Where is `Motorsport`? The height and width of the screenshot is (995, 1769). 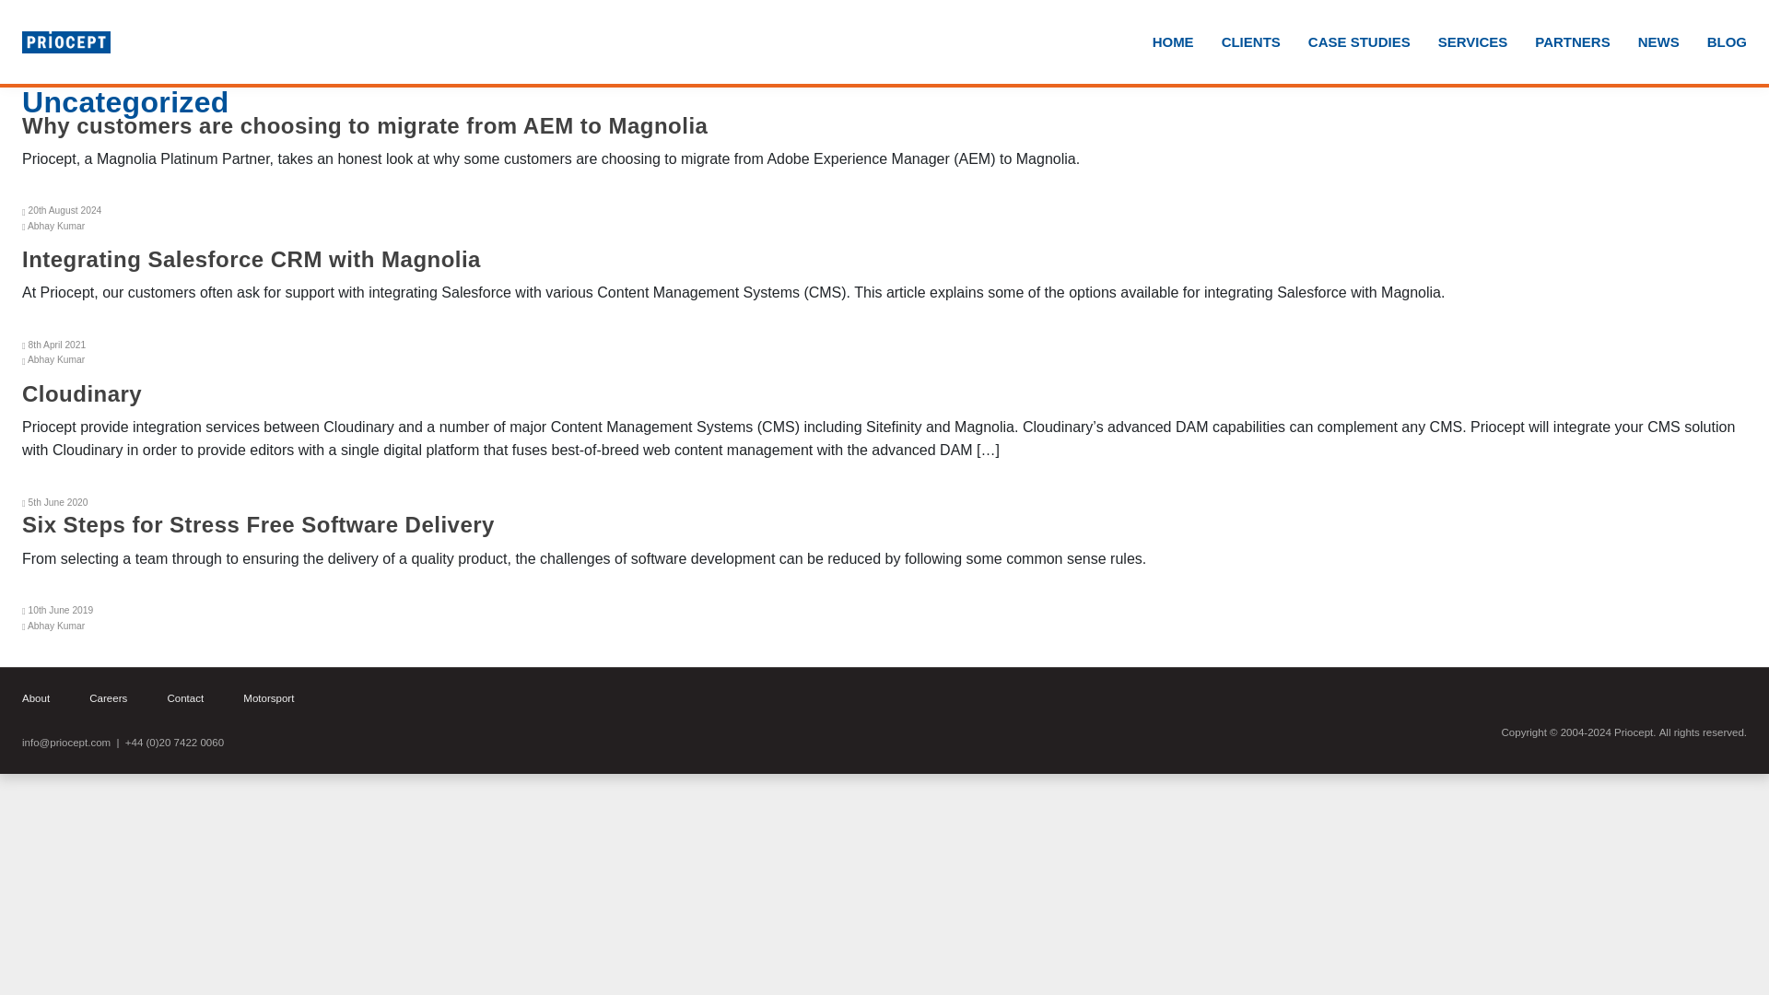 Motorsport is located at coordinates (268, 697).